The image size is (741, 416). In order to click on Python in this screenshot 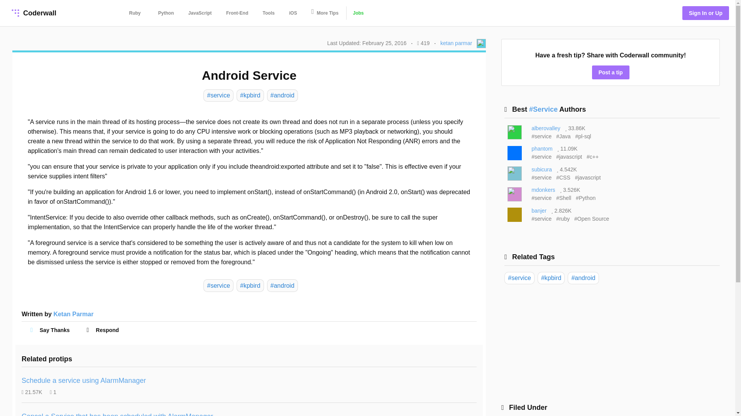, I will do `click(166, 13)`.